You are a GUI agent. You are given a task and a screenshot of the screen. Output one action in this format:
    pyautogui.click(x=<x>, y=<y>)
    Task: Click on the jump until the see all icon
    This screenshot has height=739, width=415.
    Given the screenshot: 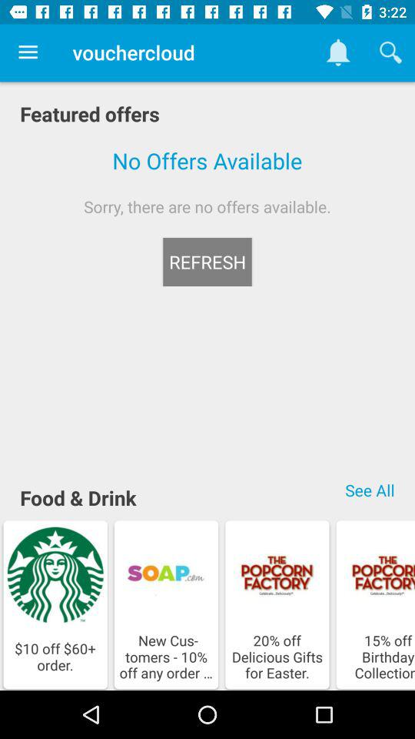 What is the action you would take?
    pyautogui.click(x=370, y=490)
    